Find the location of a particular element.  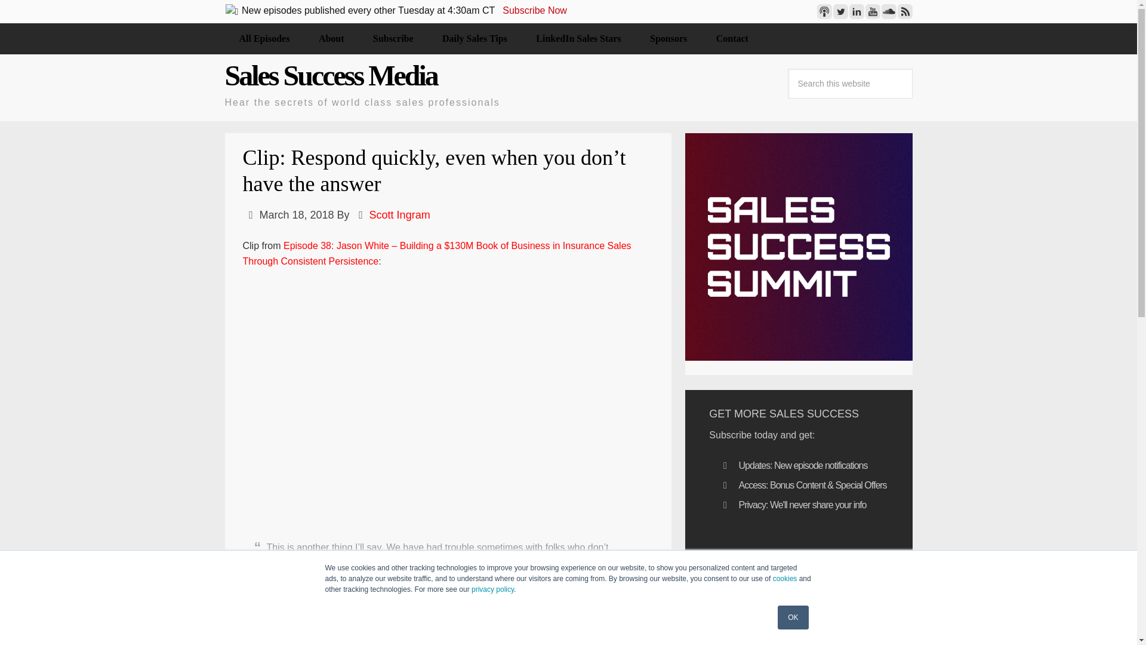

Subscribe Now is located at coordinates (535, 10).